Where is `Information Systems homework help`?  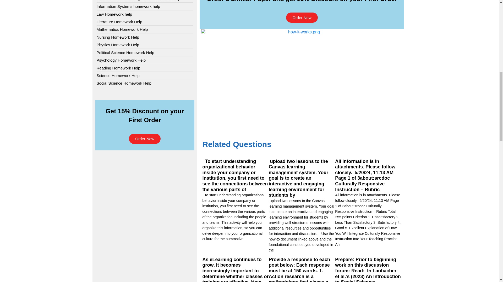
Information Systems homework help is located at coordinates (128, 6).